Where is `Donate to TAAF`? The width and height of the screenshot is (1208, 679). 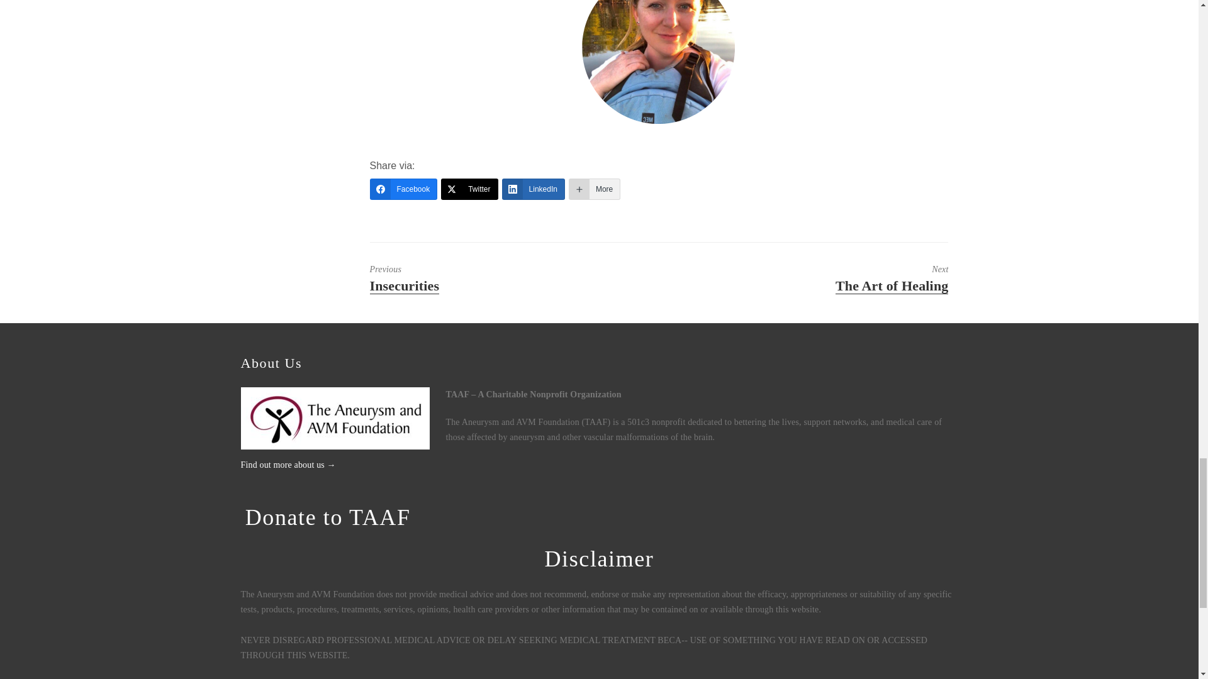
Donate to TAAF is located at coordinates (484, 279).